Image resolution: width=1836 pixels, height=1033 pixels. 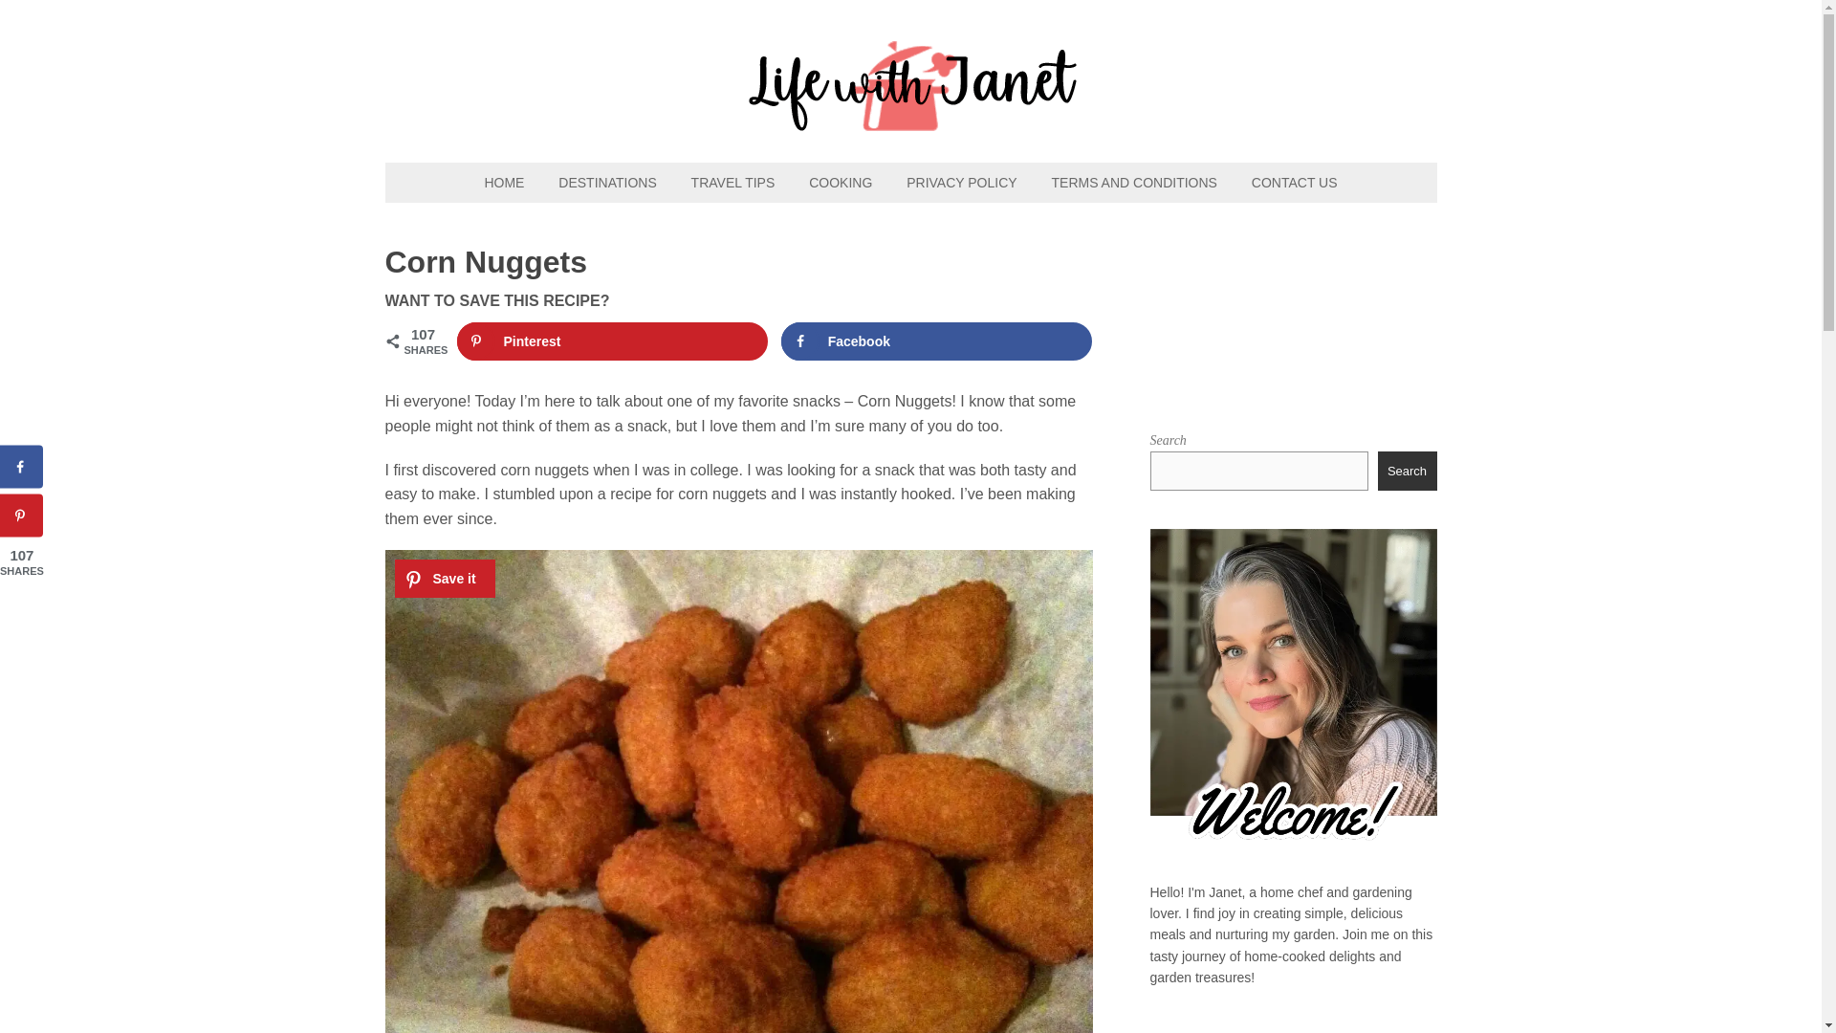 What do you see at coordinates (1295, 182) in the screenshot?
I see `CONTACT US` at bounding box center [1295, 182].